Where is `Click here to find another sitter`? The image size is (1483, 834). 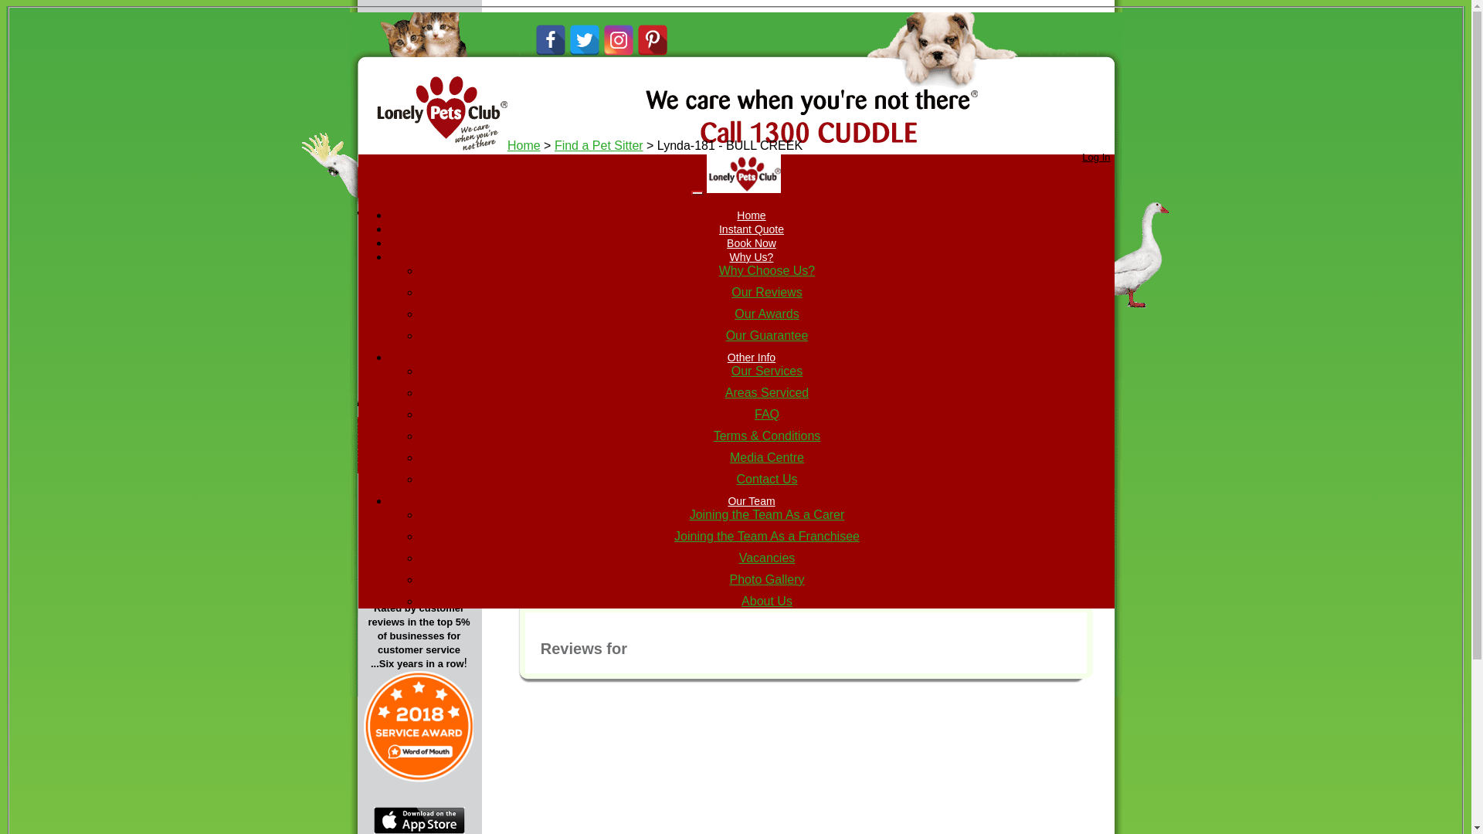 Click here to find another sitter is located at coordinates (942, 338).